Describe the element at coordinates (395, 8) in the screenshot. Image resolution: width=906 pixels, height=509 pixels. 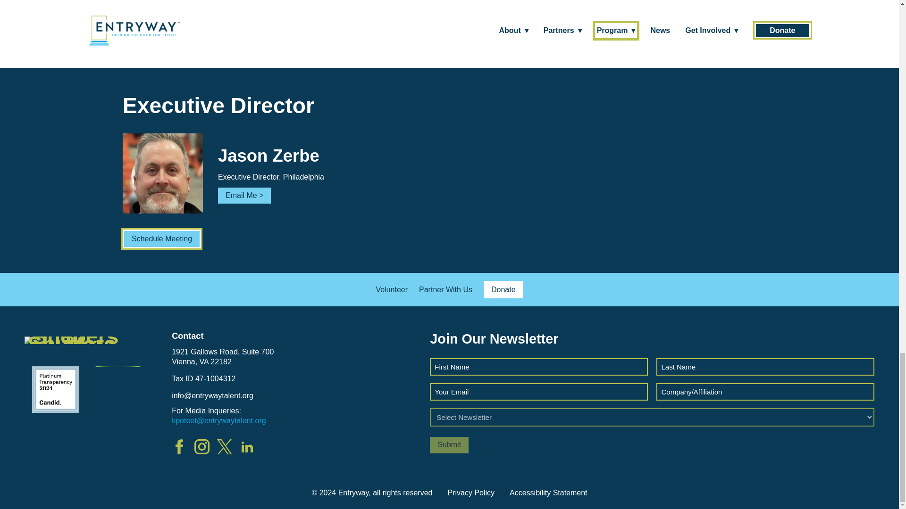
I see `external link opens in a new tab` at that location.